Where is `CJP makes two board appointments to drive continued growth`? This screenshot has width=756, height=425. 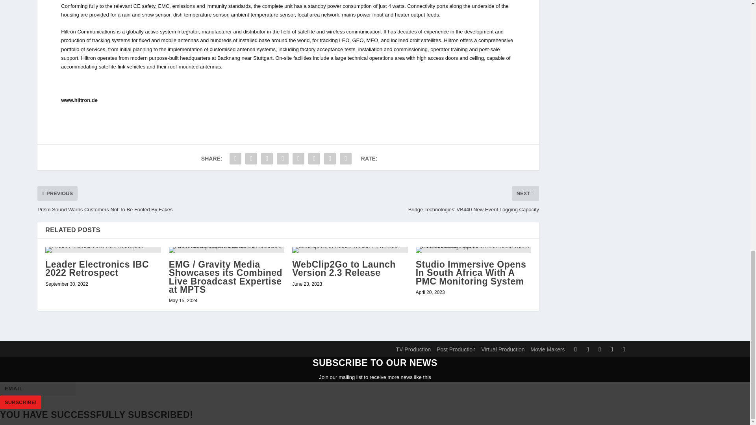 CJP makes two board appointments to drive continued growth is located at coordinates (350, 286).